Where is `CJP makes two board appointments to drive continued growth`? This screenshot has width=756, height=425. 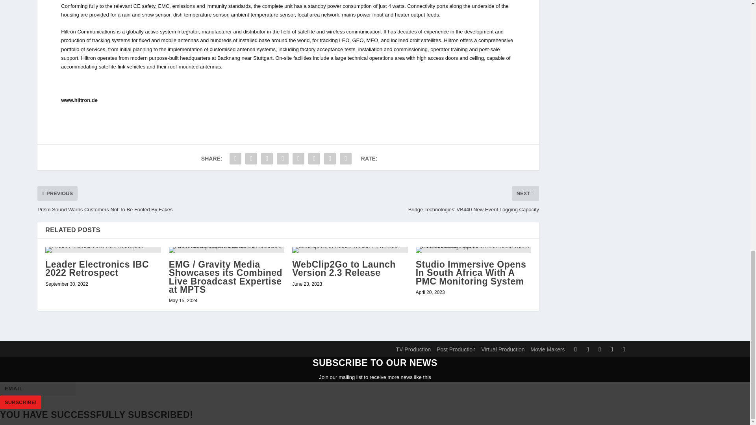 CJP makes two board appointments to drive continued growth is located at coordinates (350, 286).